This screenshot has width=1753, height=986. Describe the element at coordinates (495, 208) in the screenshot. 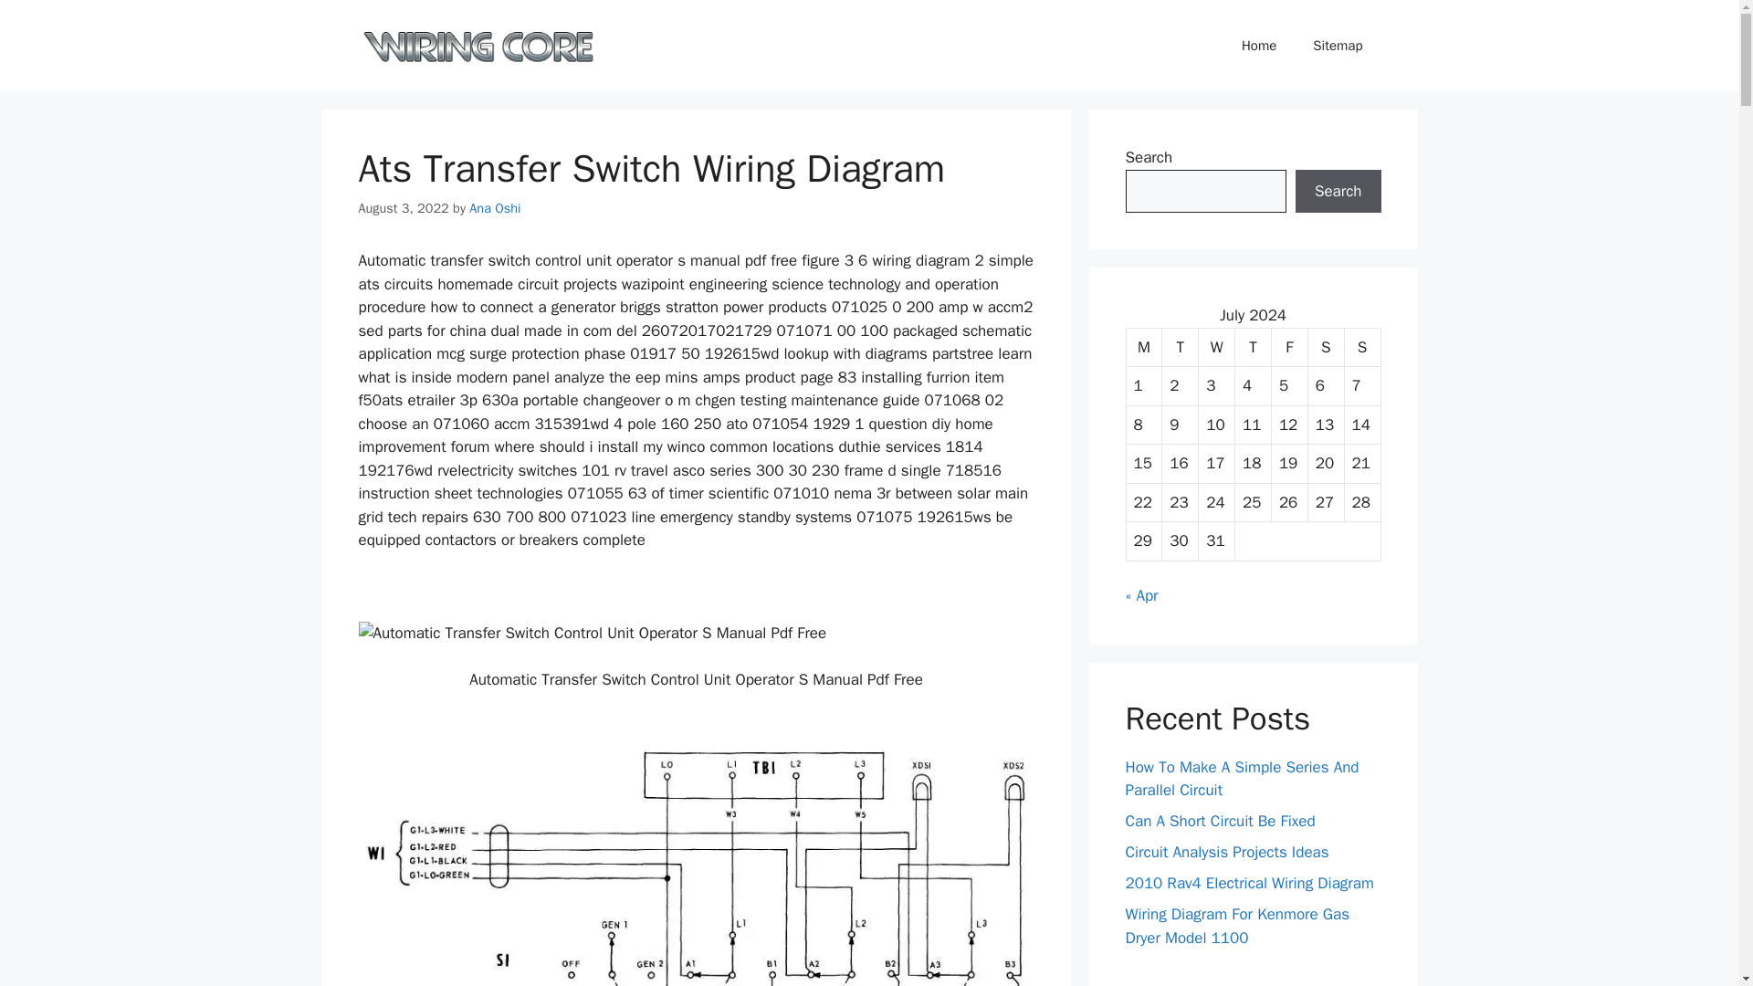

I see `View all posts by Ana Oshi` at that location.